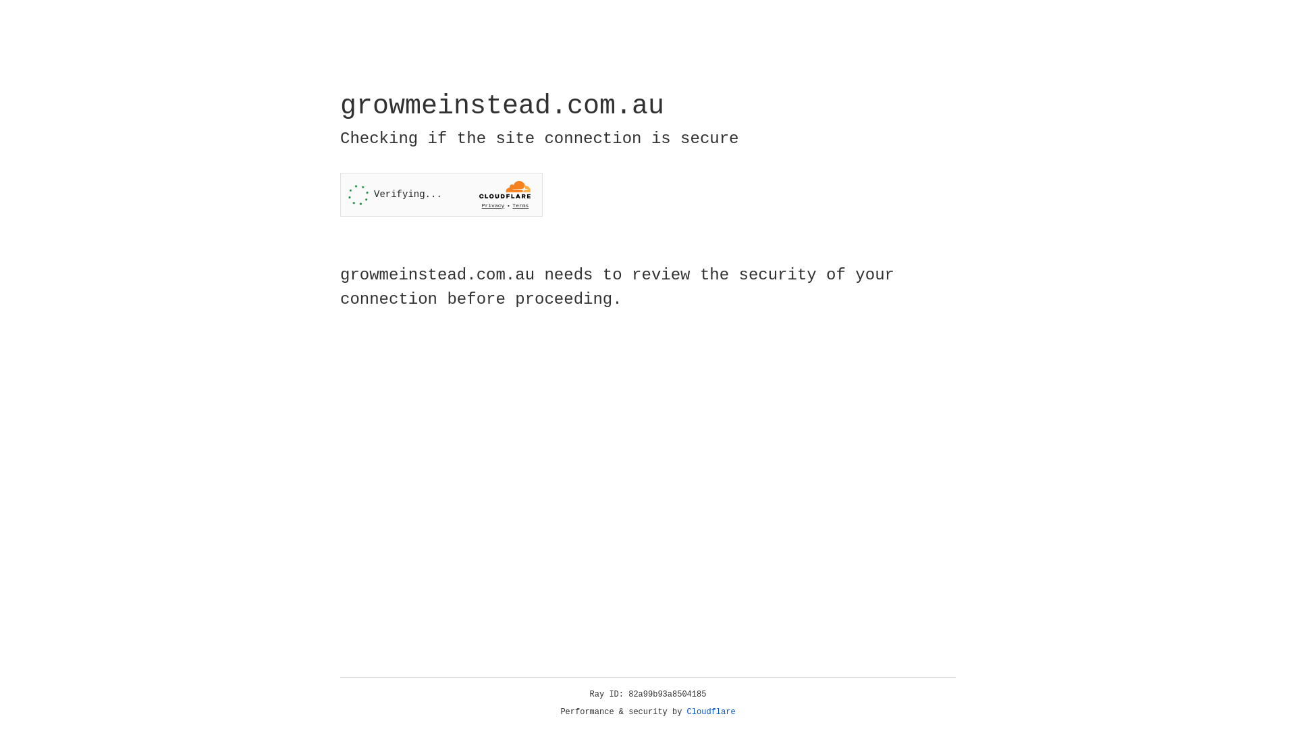  What do you see at coordinates (711, 712) in the screenshot?
I see `Cloudflare` at bounding box center [711, 712].